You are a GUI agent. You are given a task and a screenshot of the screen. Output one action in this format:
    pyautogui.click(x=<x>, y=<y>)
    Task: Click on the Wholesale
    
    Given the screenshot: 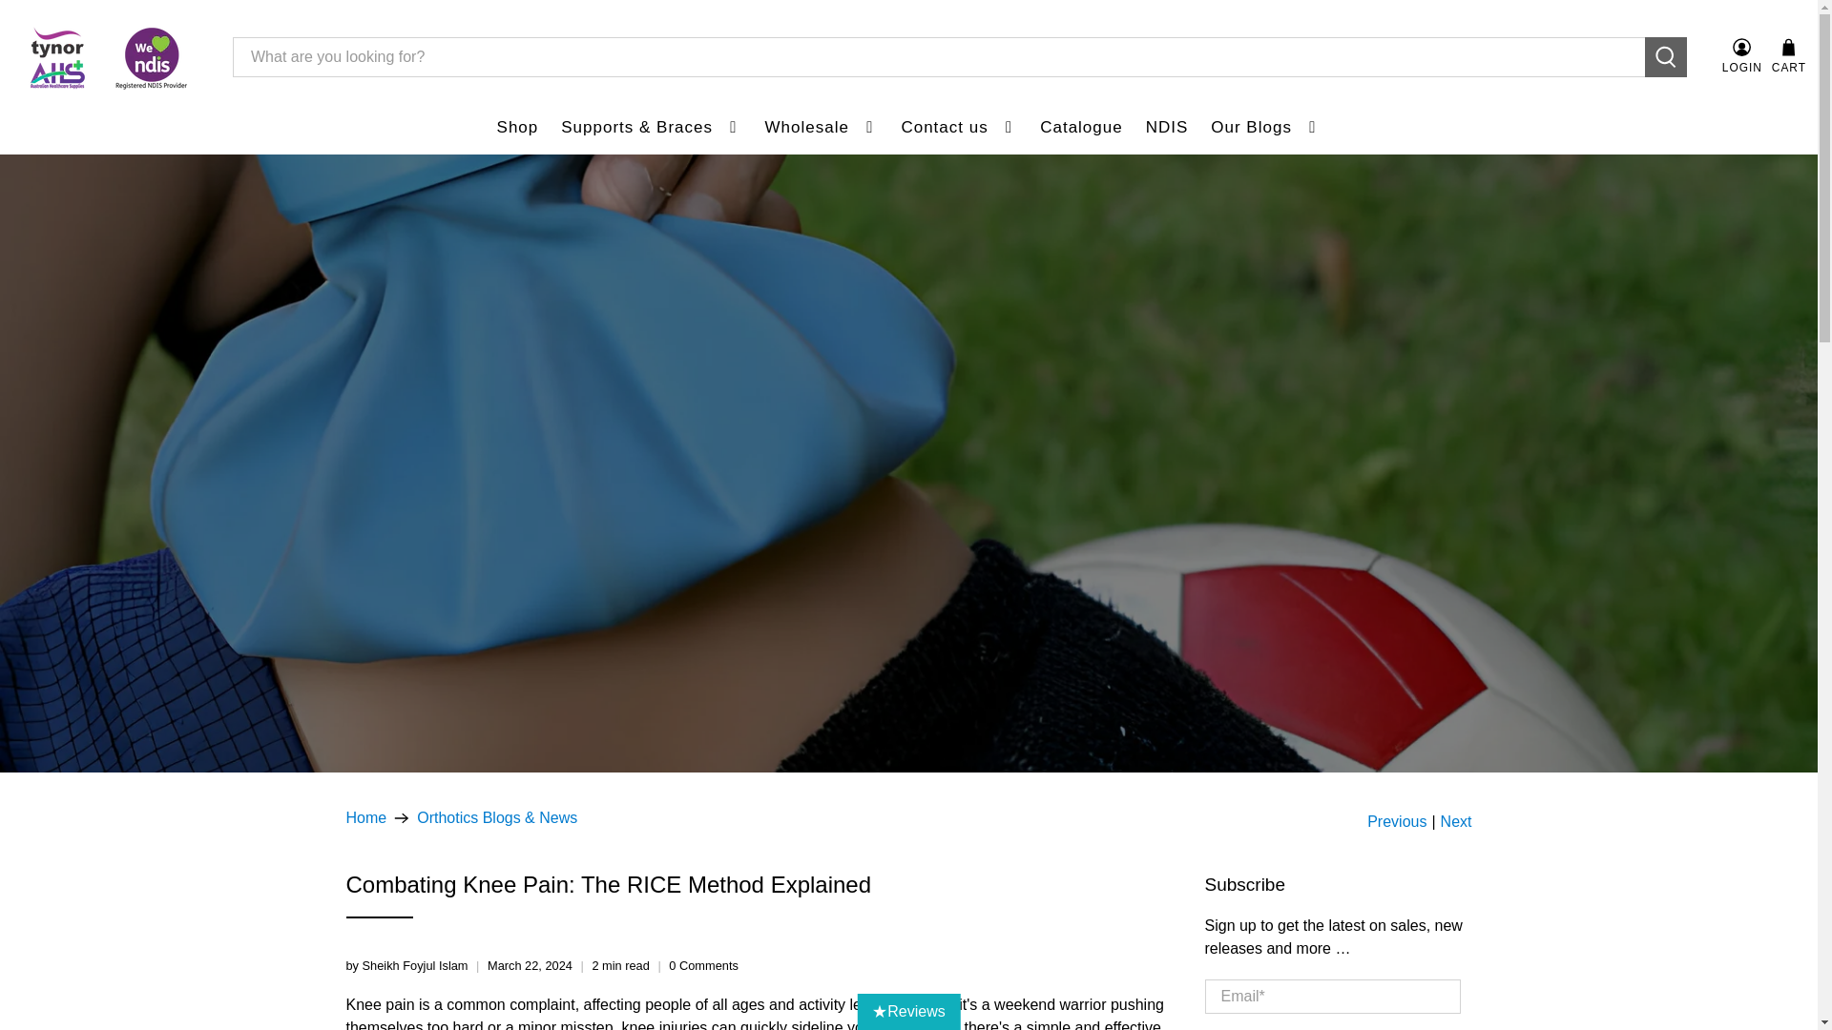 What is the action you would take?
    pyautogui.click(x=822, y=128)
    